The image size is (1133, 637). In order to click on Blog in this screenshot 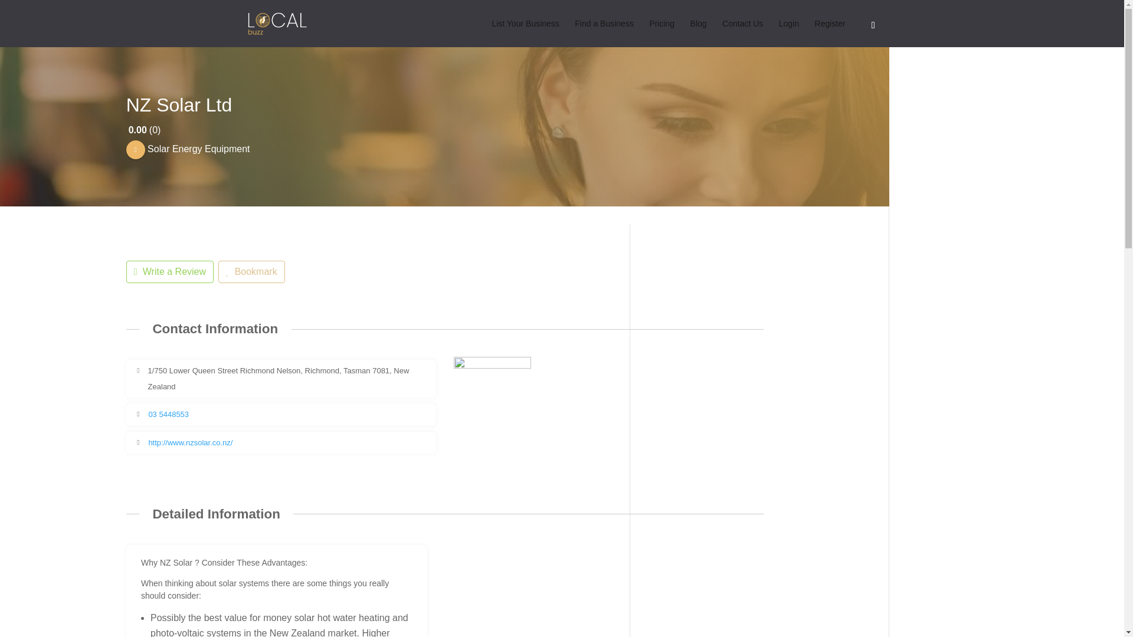, I will do `click(699, 33)`.